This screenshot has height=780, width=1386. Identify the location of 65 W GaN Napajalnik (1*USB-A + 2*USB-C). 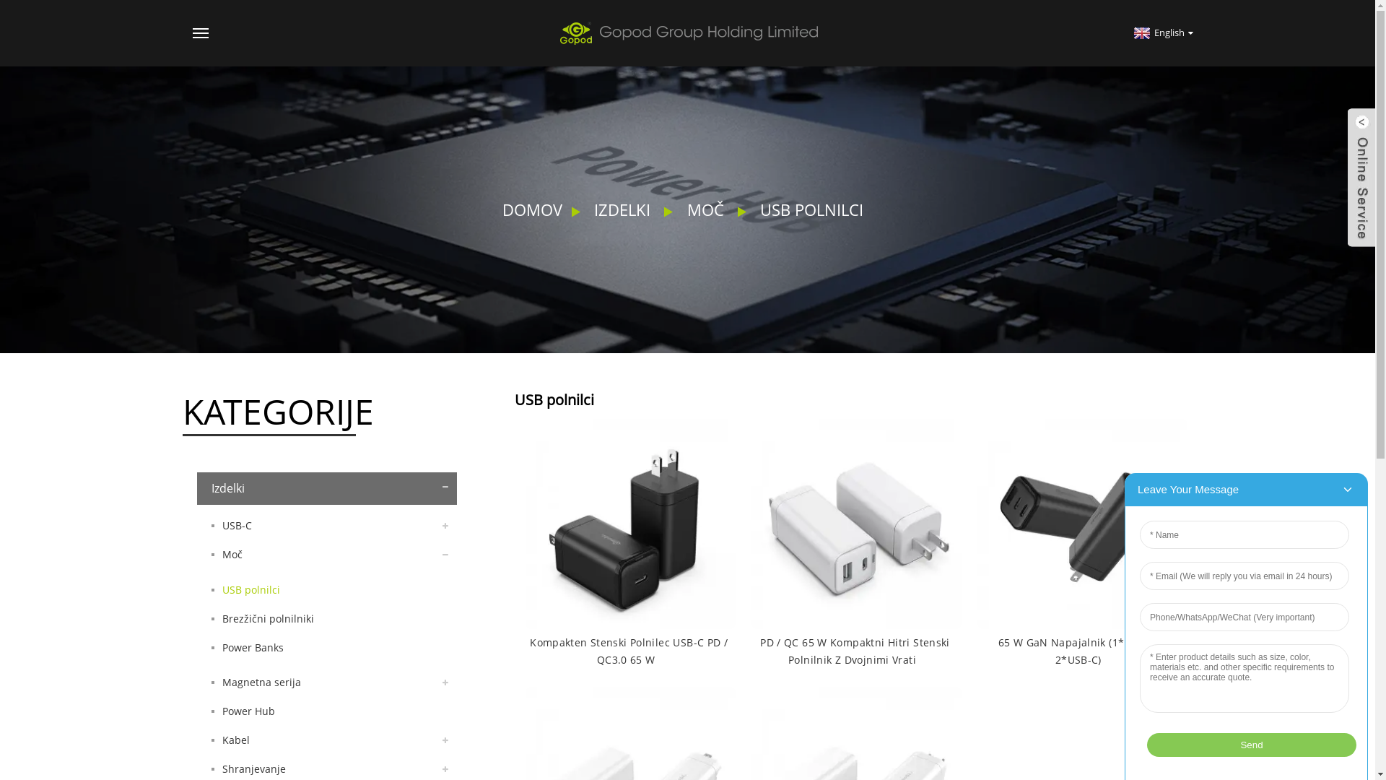
(1080, 651).